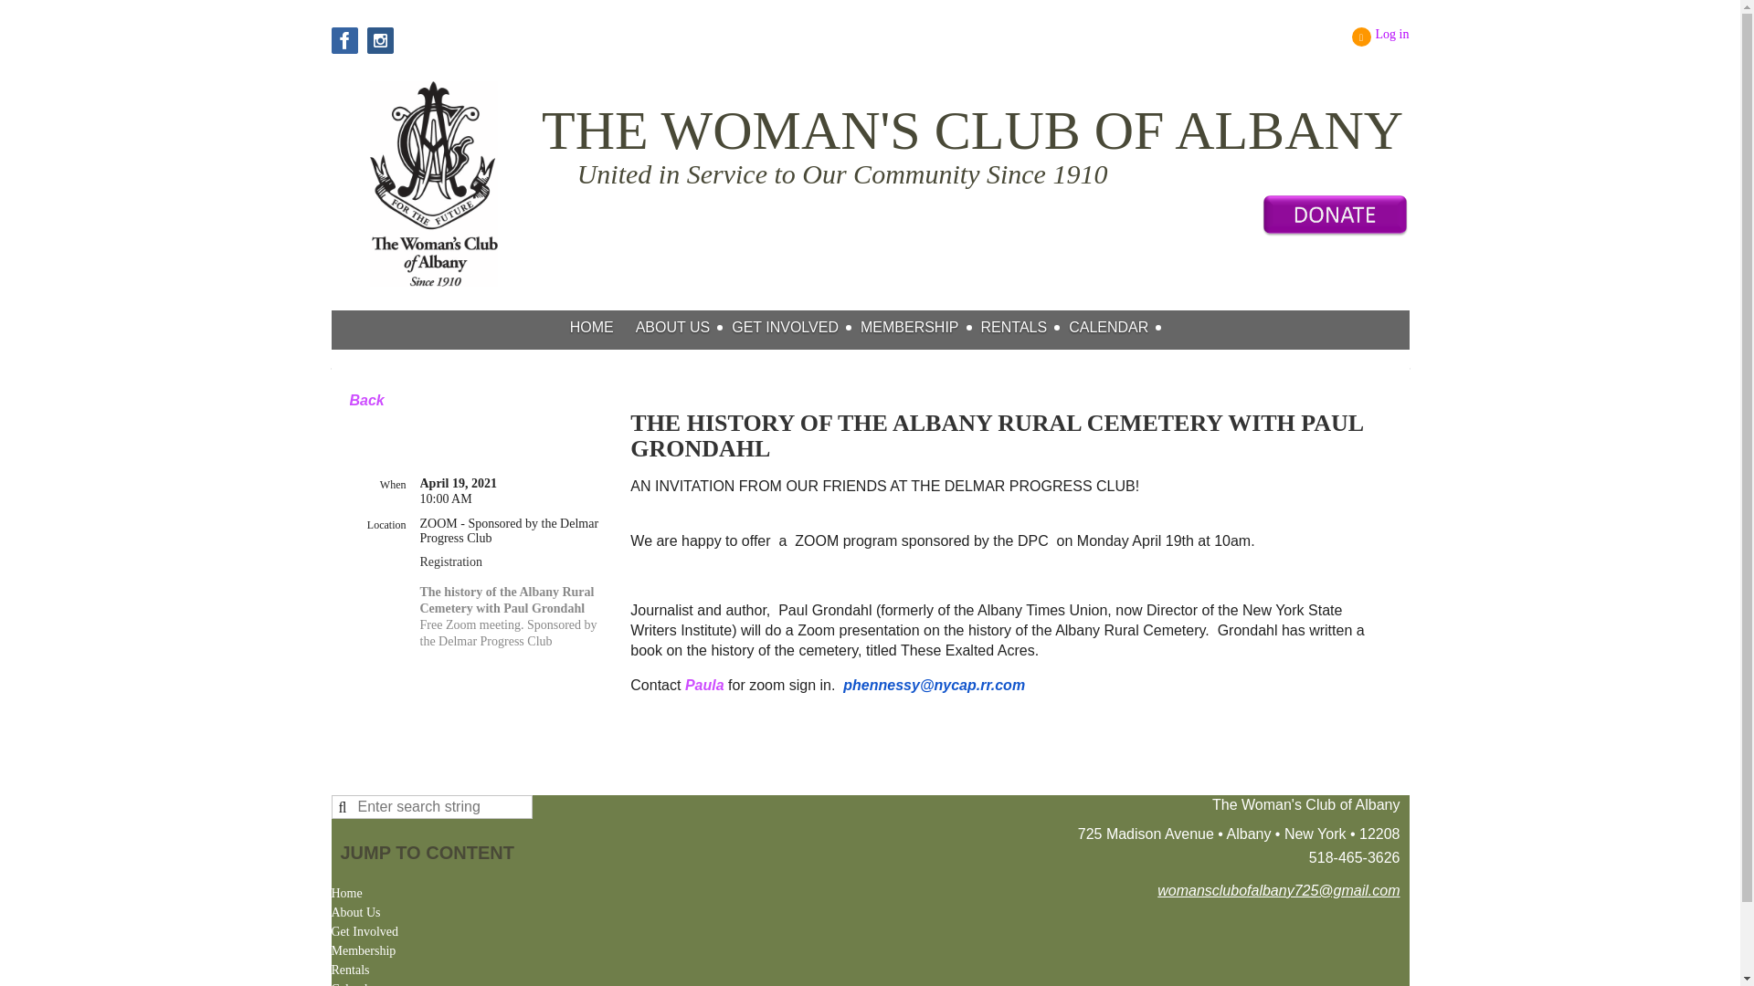  Describe the element at coordinates (603, 327) in the screenshot. I see `Home` at that location.